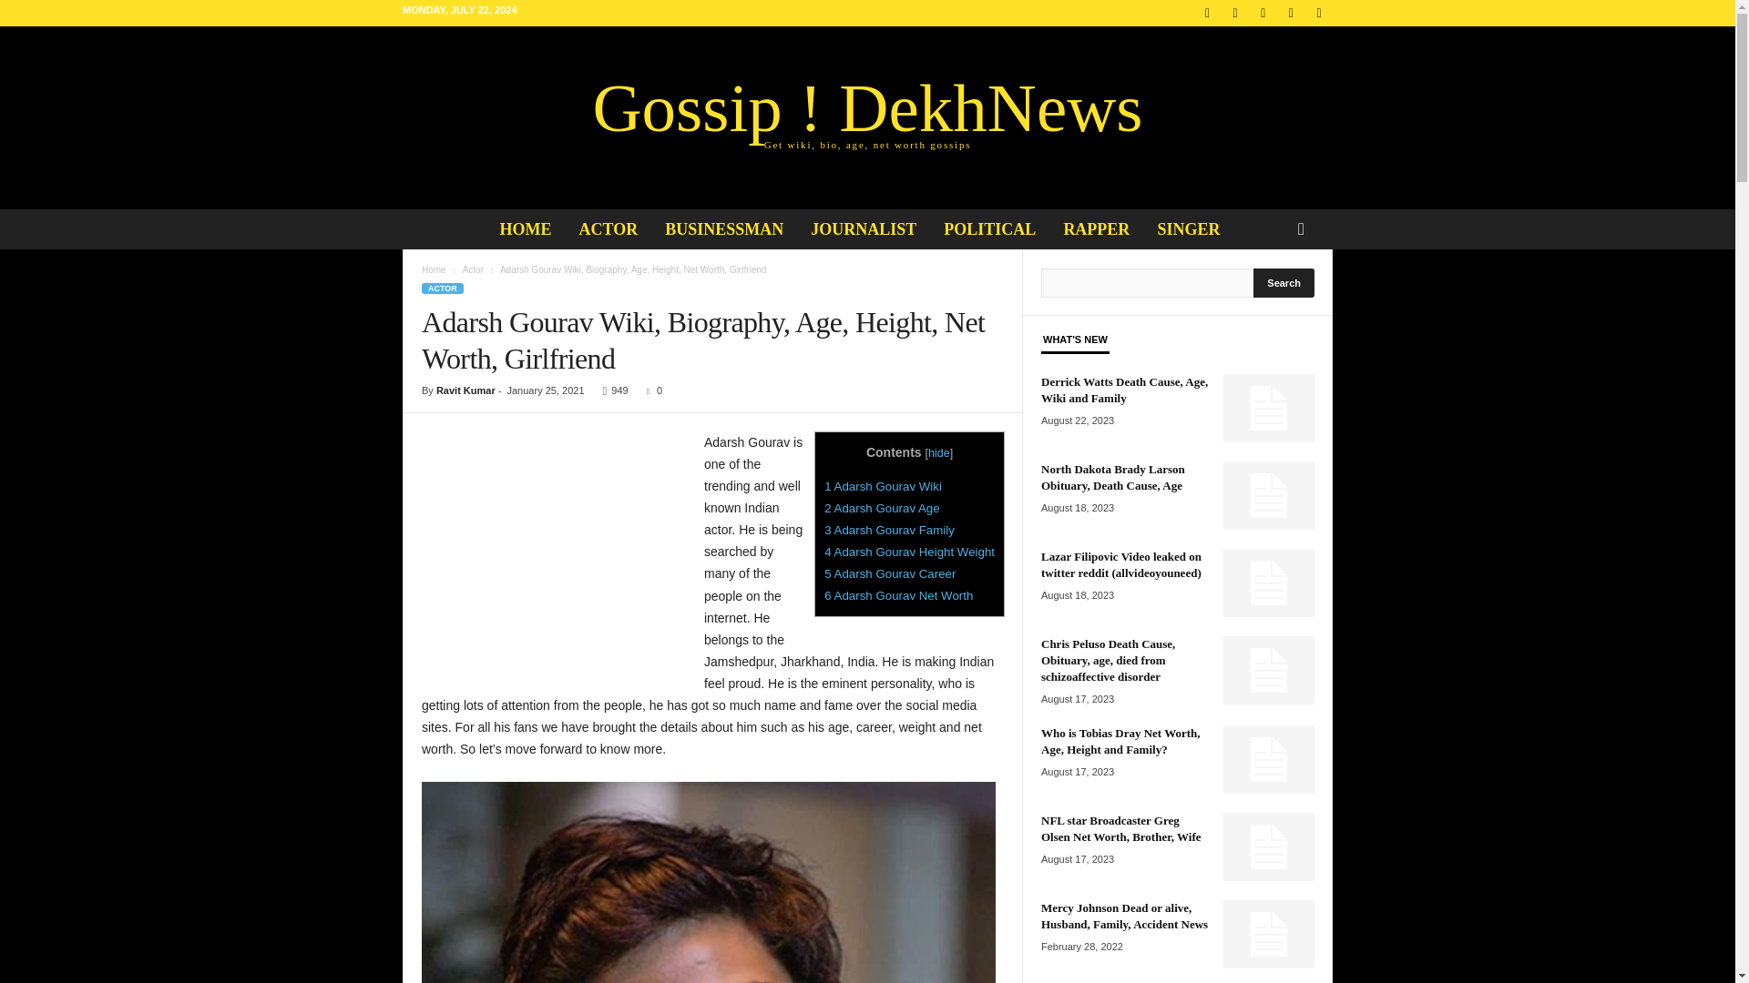 The height and width of the screenshot is (983, 1749). Describe the element at coordinates (434, 269) in the screenshot. I see `Home` at that location.